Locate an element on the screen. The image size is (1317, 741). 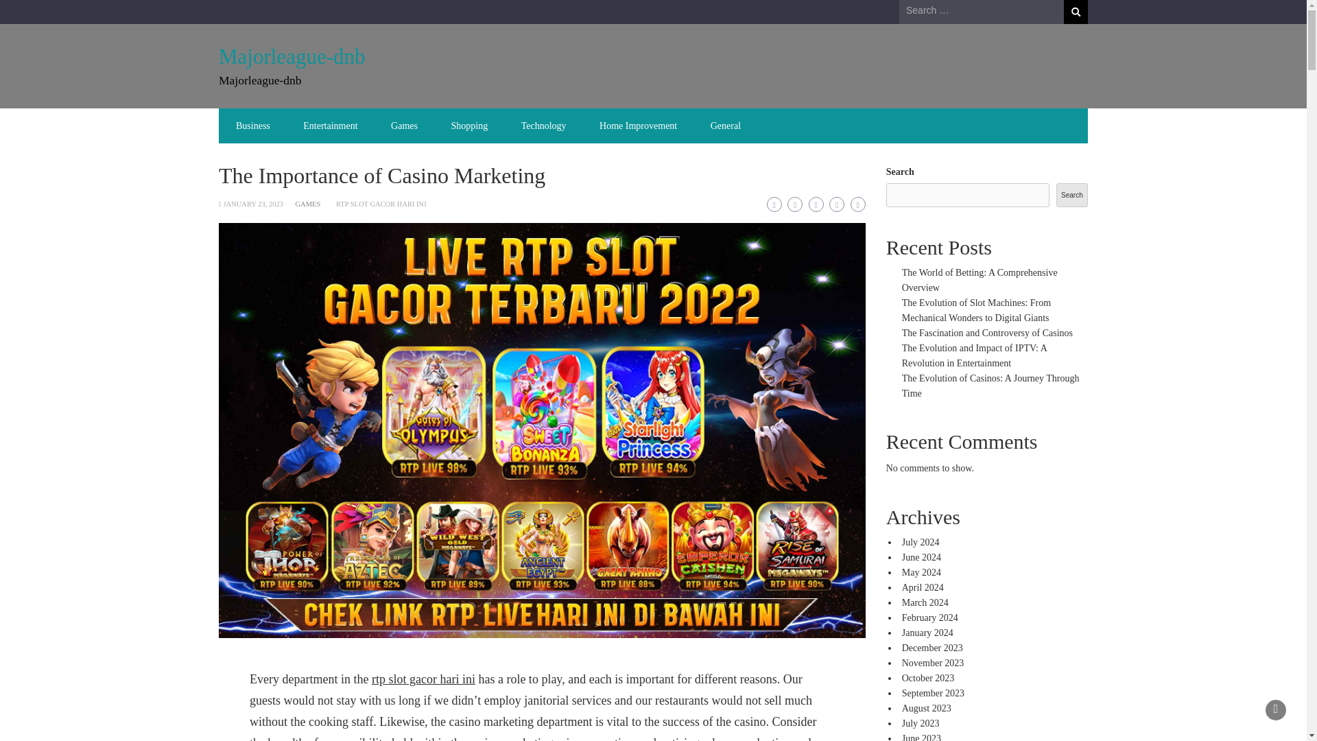
Majorleague-dnb is located at coordinates (291, 56).